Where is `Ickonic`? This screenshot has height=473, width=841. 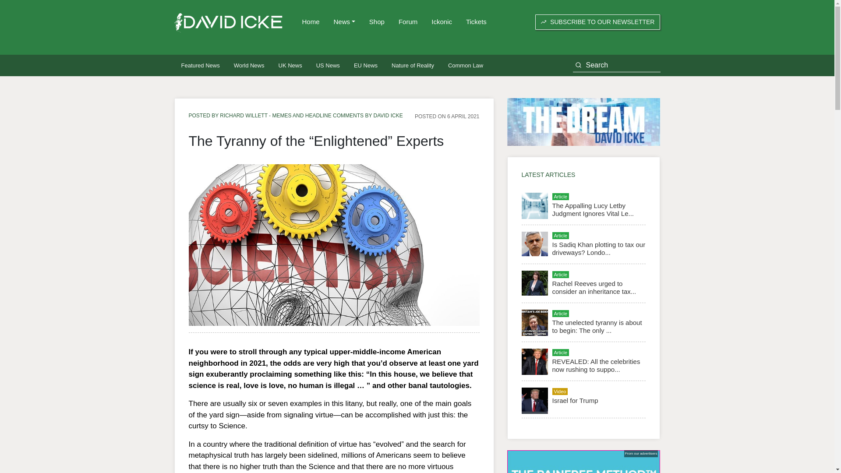 Ickonic is located at coordinates (442, 22).